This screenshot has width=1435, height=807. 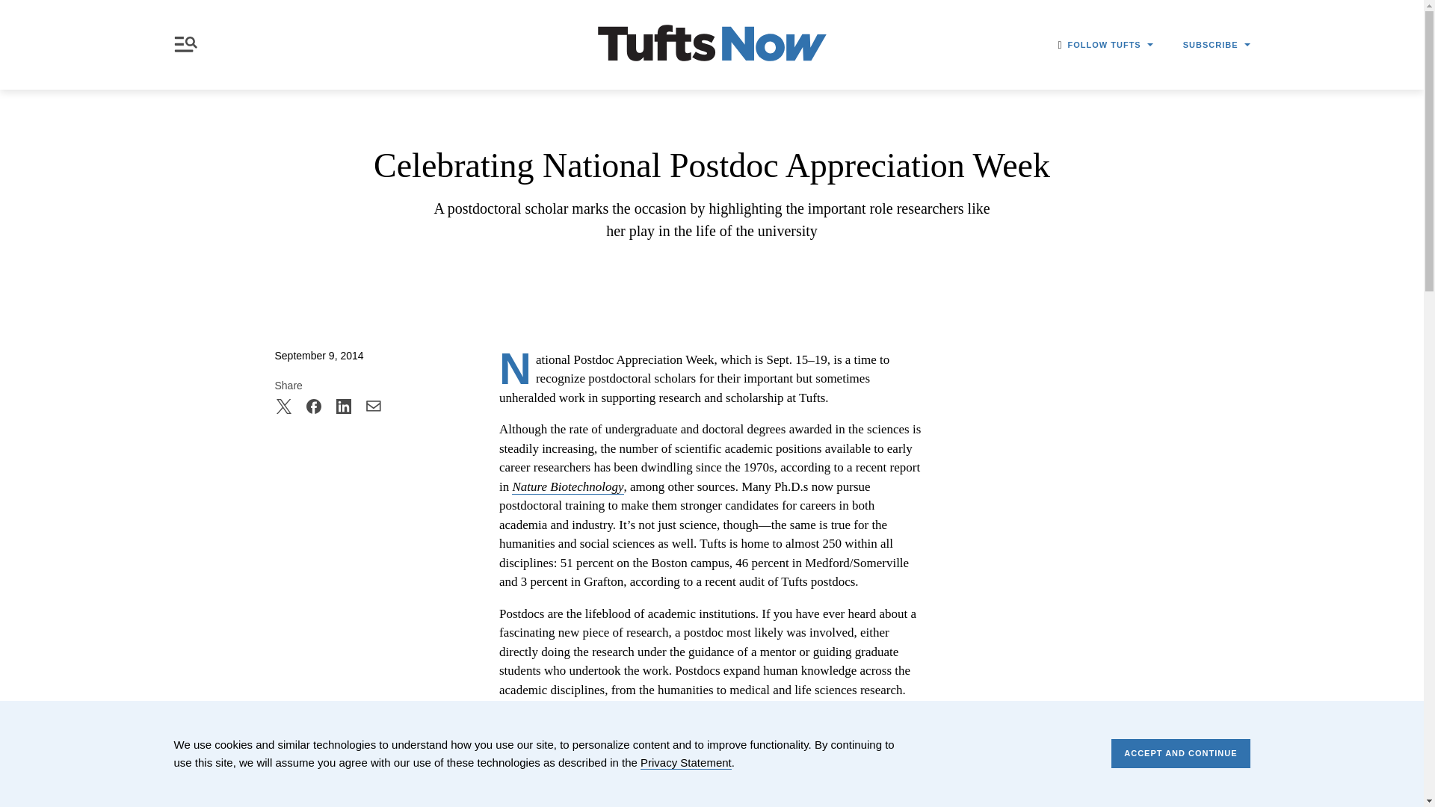 What do you see at coordinates (686, 762) in the screenshot?
I see `Privacy Statement` at bounding box center [686, 762].